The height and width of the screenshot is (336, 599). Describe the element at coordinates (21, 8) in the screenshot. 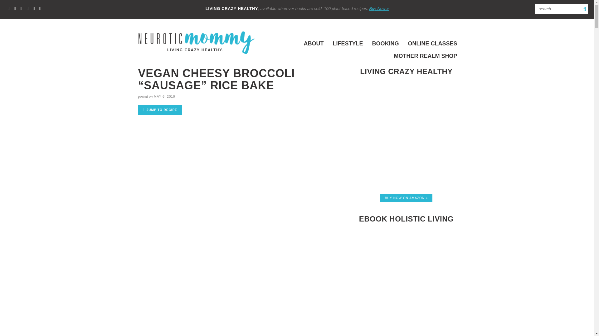

I see `Facebook` at that location.